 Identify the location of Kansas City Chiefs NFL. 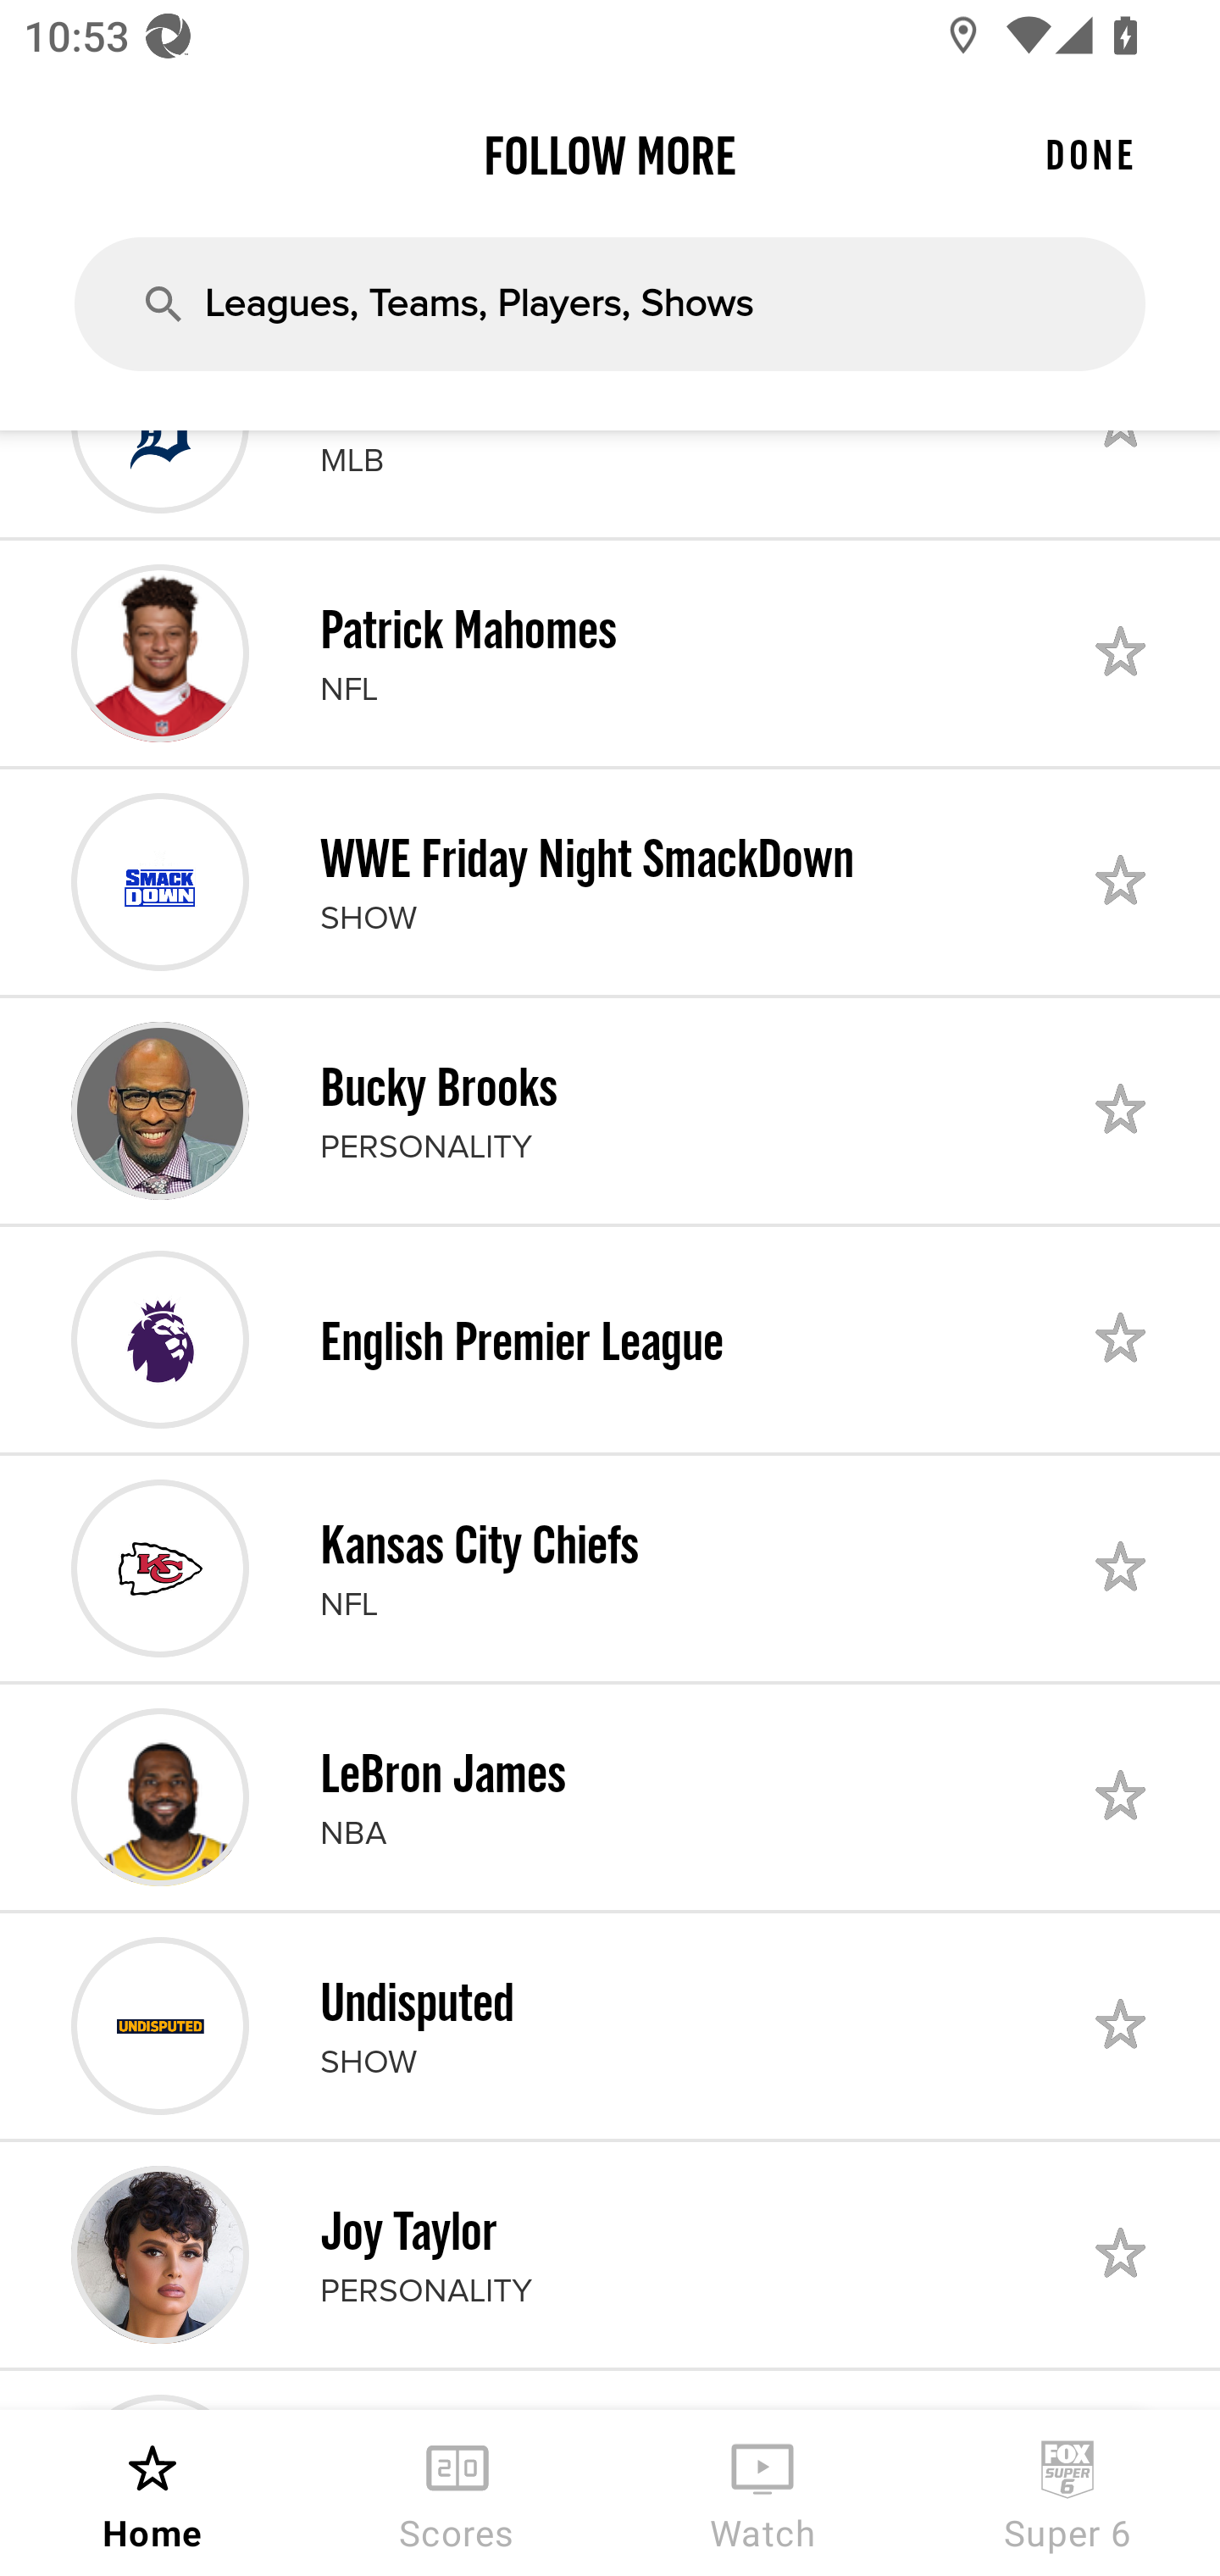
(610, 1568).